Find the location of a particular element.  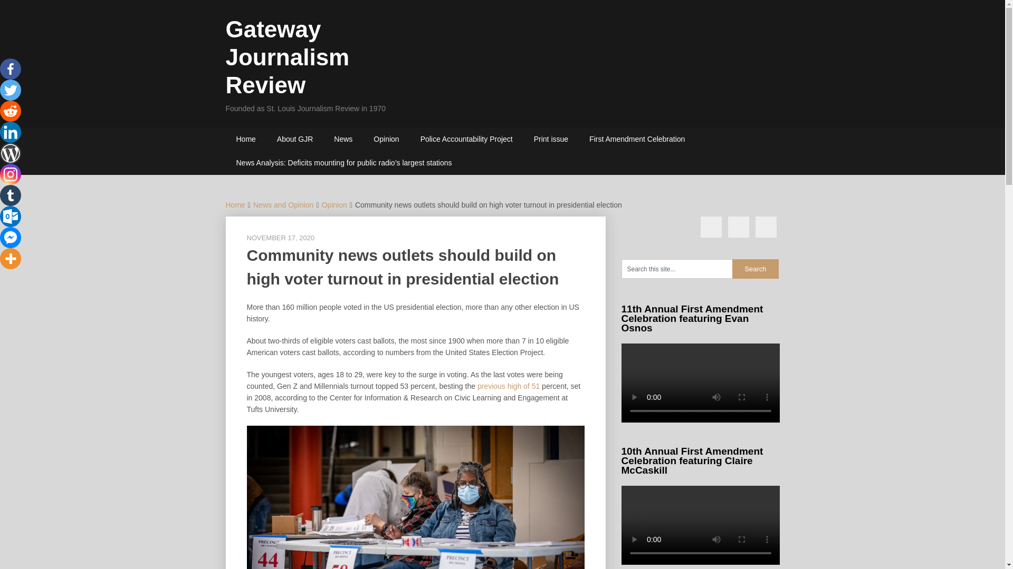

Home is located at coordinates (246, 139).